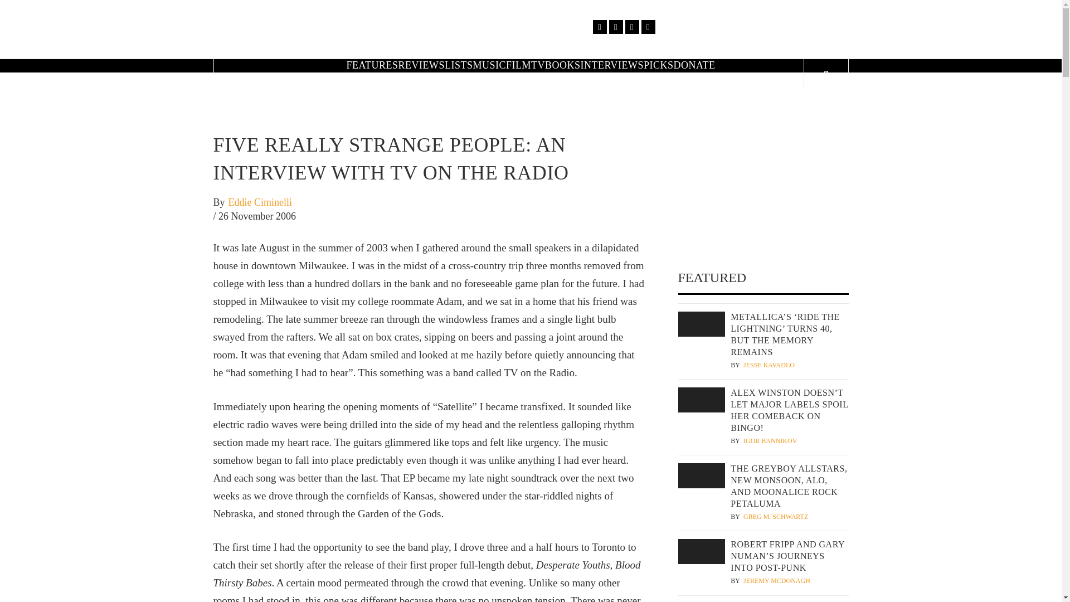 Image resolution: width=1070 pixels, height=602 pixels. I want to click on TV, so click(537, 65).